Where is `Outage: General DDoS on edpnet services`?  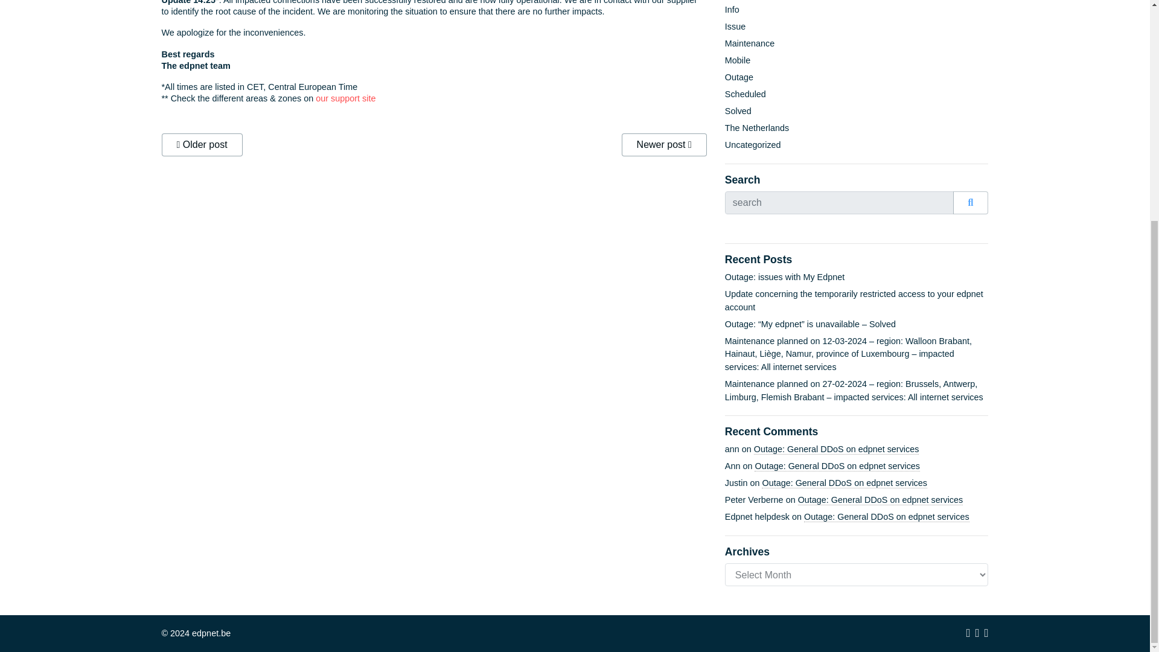 Outage: General DDoS on edpnet services is located at coordinates (886, 517).